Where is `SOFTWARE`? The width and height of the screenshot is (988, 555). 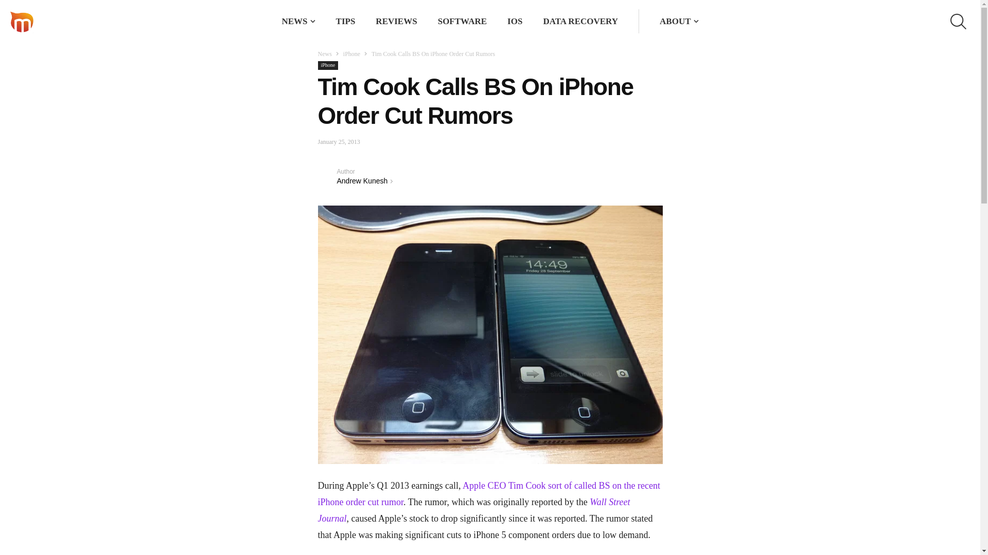 SOFTWARE is located at coordinates (462, 21).